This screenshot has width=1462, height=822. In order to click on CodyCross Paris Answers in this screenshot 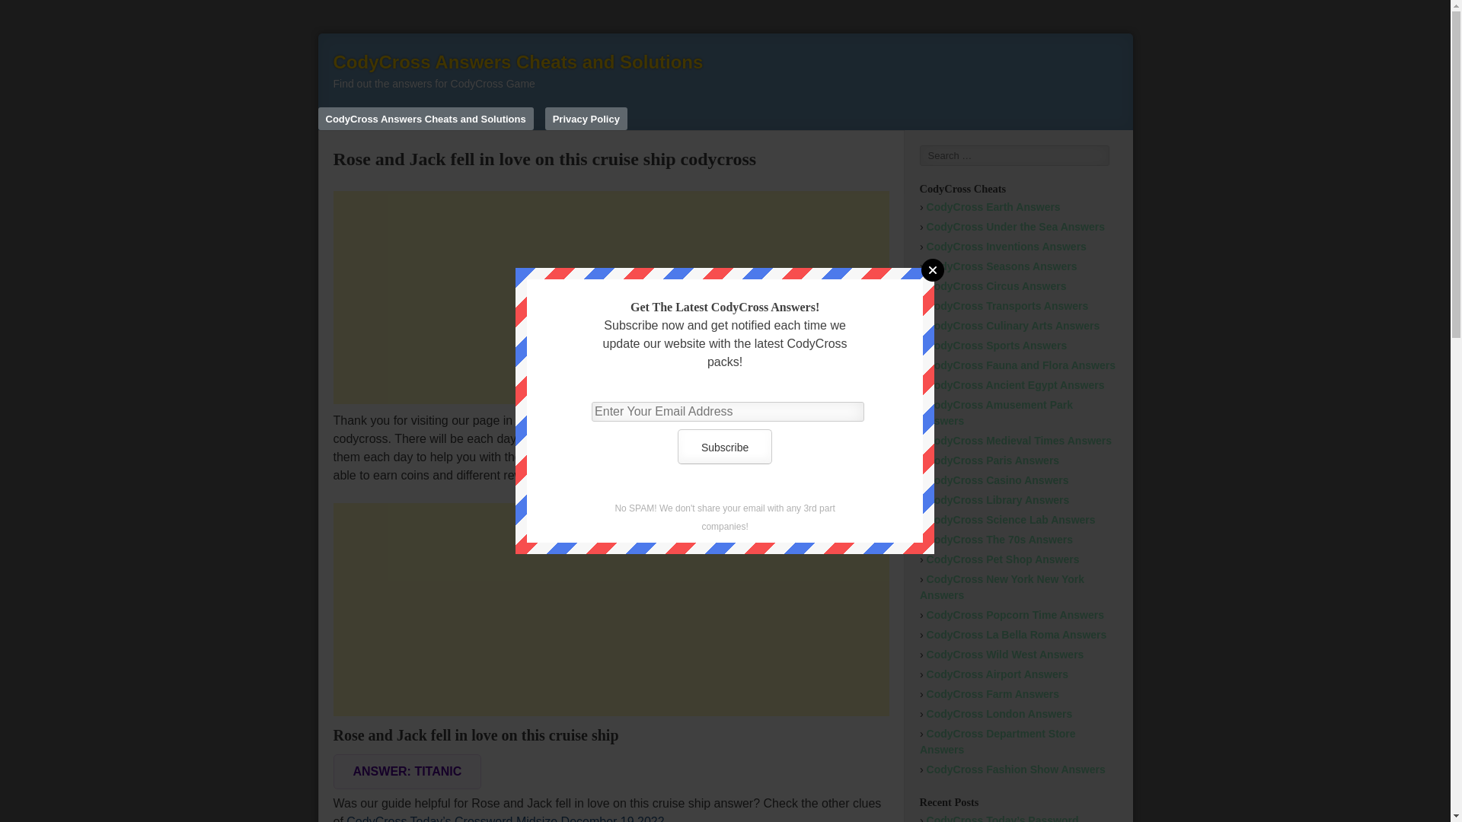, I will do `click(993, 460)`.